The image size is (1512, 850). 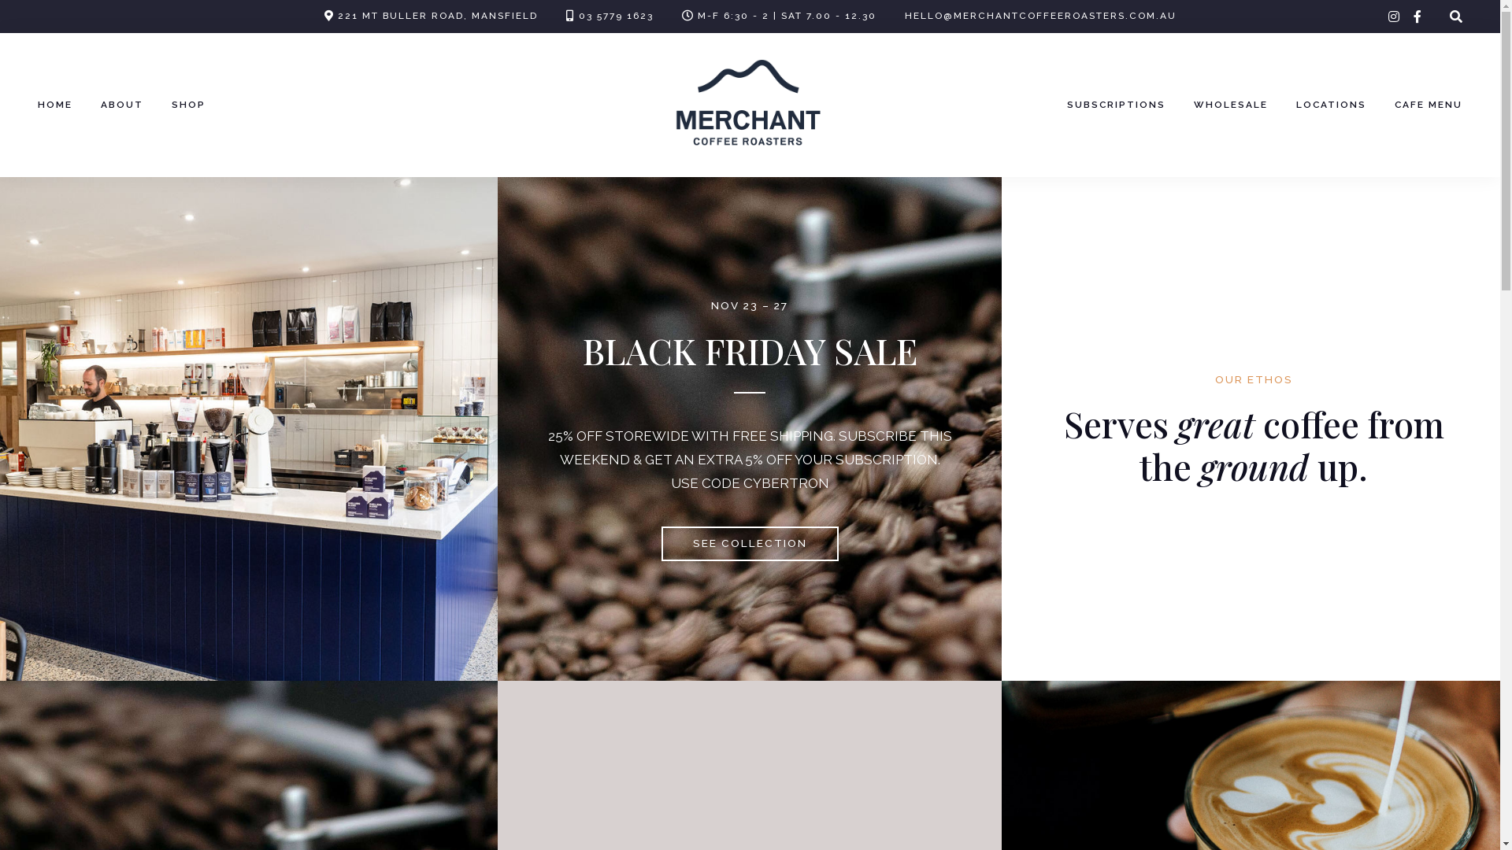 I want to click on instagram, so click(x=1394, y=17).